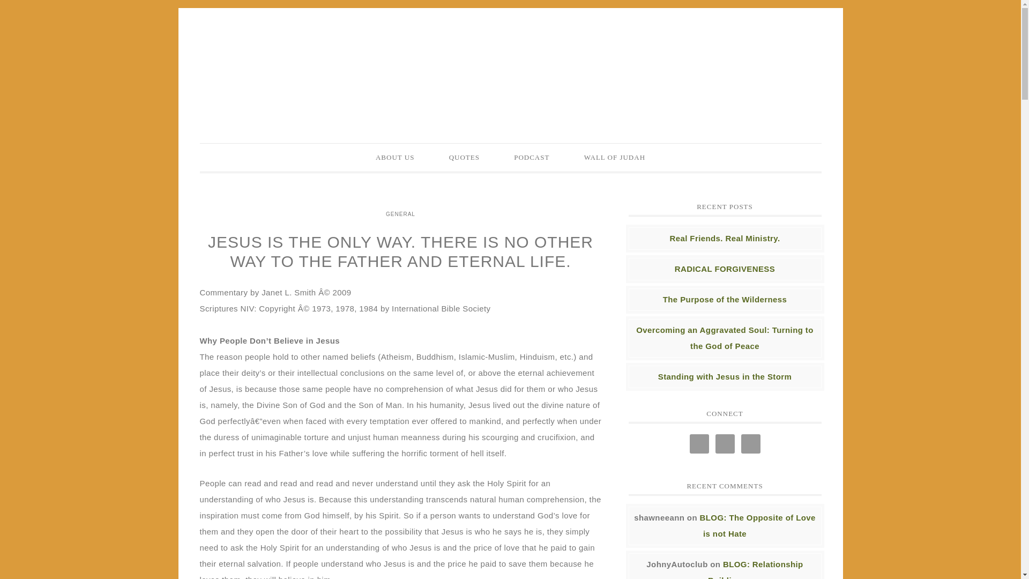  I want to click on GARDEN MINISTRIES, so click(510, 66).